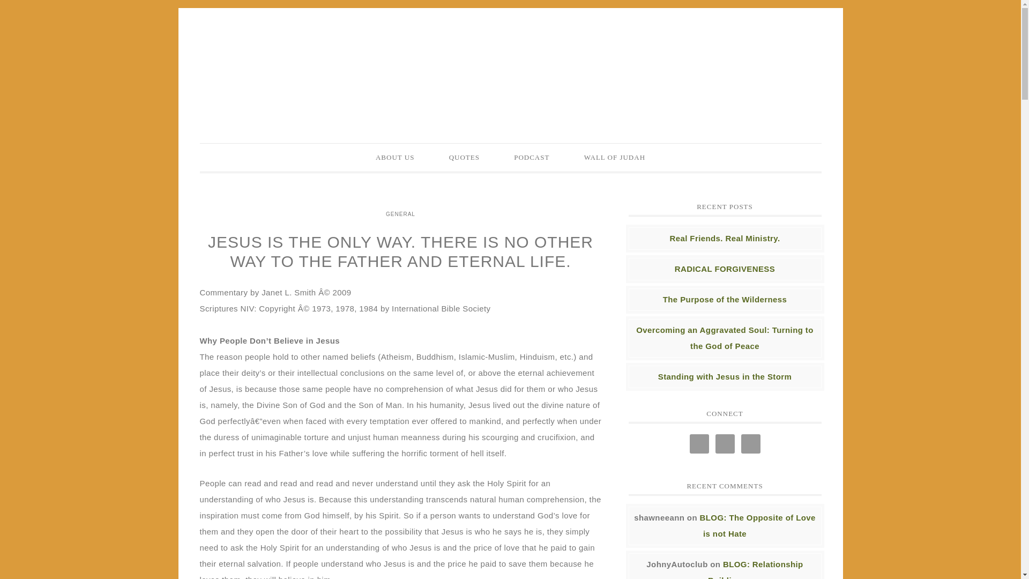  I want to click on GARDEN MINISTRIES, so click(510, 66).